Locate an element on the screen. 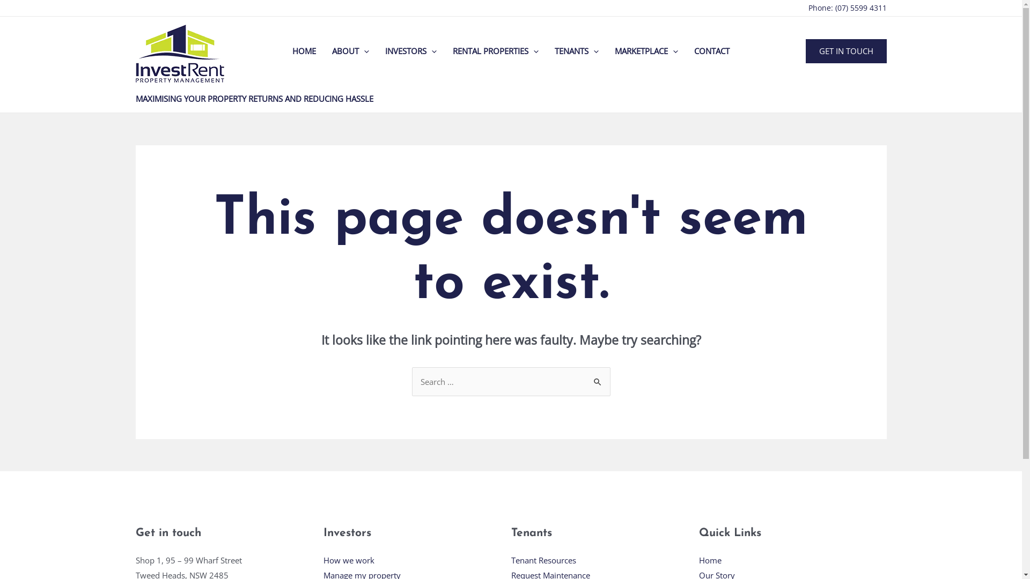 This screenshot has height=579, width=1030. RENTAL PROPERTIES is located at coordinates (496, 51).